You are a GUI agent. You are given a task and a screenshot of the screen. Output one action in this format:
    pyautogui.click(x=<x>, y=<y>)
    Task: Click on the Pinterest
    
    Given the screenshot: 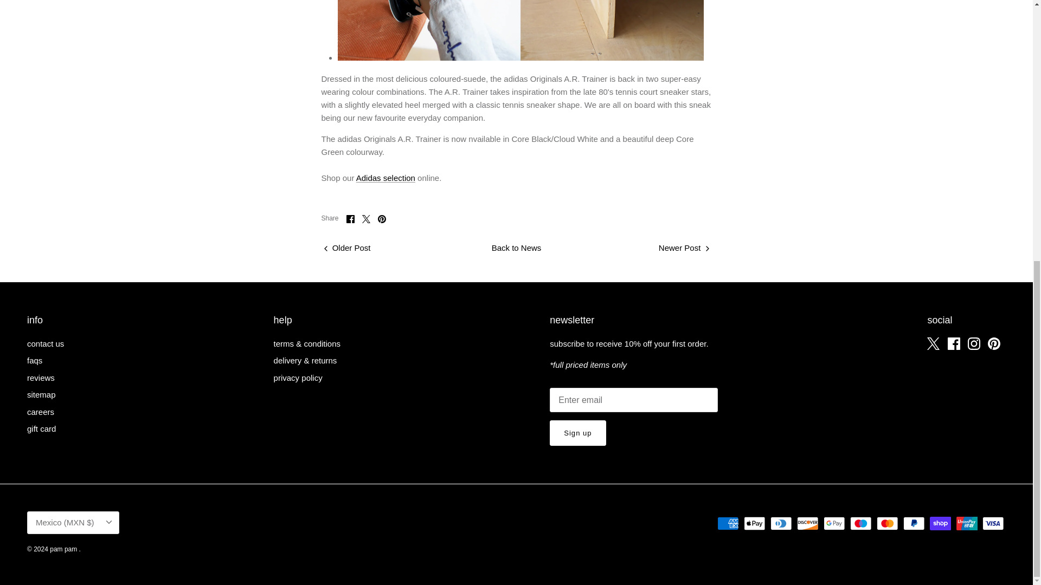 What is the action you would take?
    pyautogui.click(x=994, y=343)
    